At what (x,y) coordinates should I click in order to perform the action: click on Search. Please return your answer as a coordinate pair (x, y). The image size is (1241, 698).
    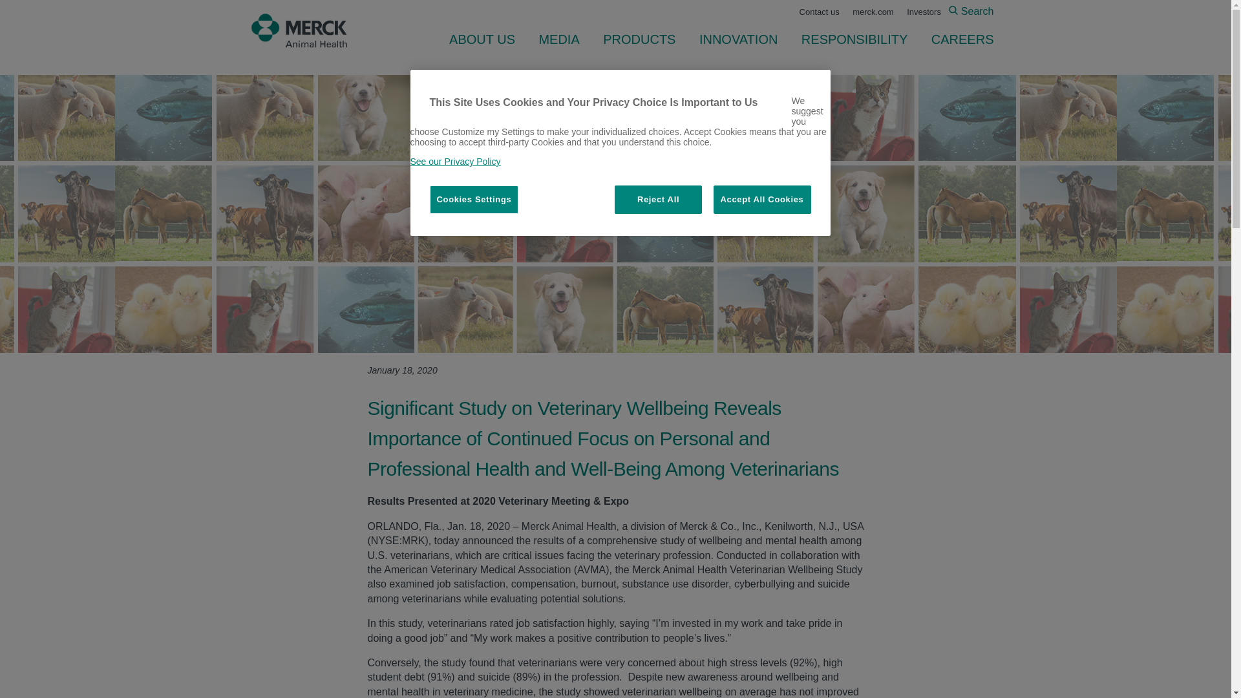
    Looking at the image, I should click on (971, 10).